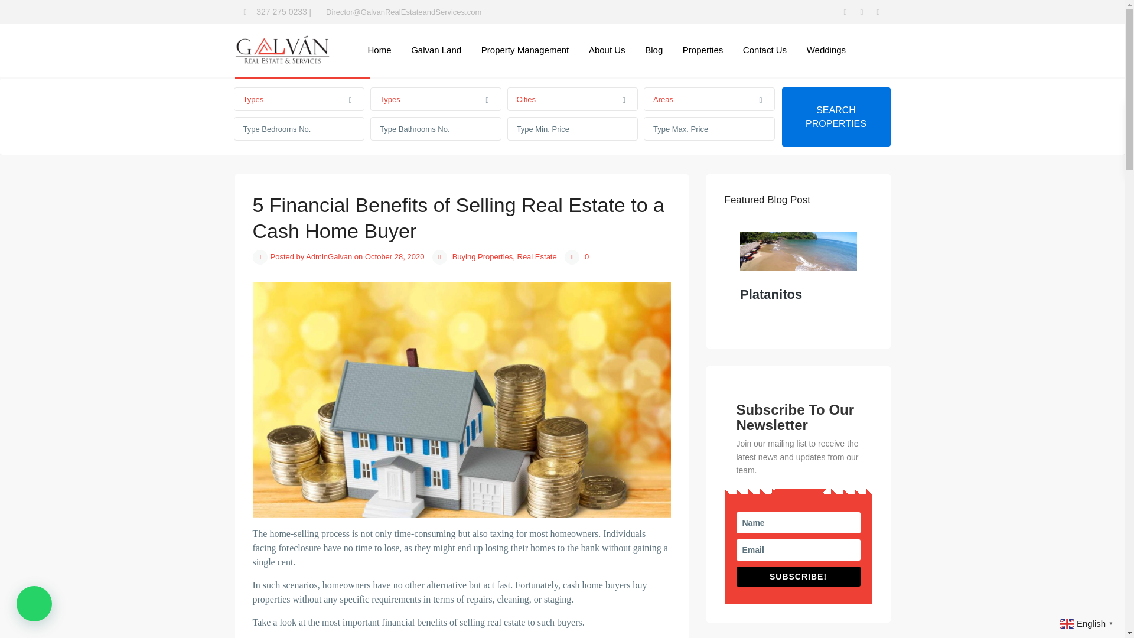 The image size is (1134, 638). I want to click on About Us, so click(607, 50).